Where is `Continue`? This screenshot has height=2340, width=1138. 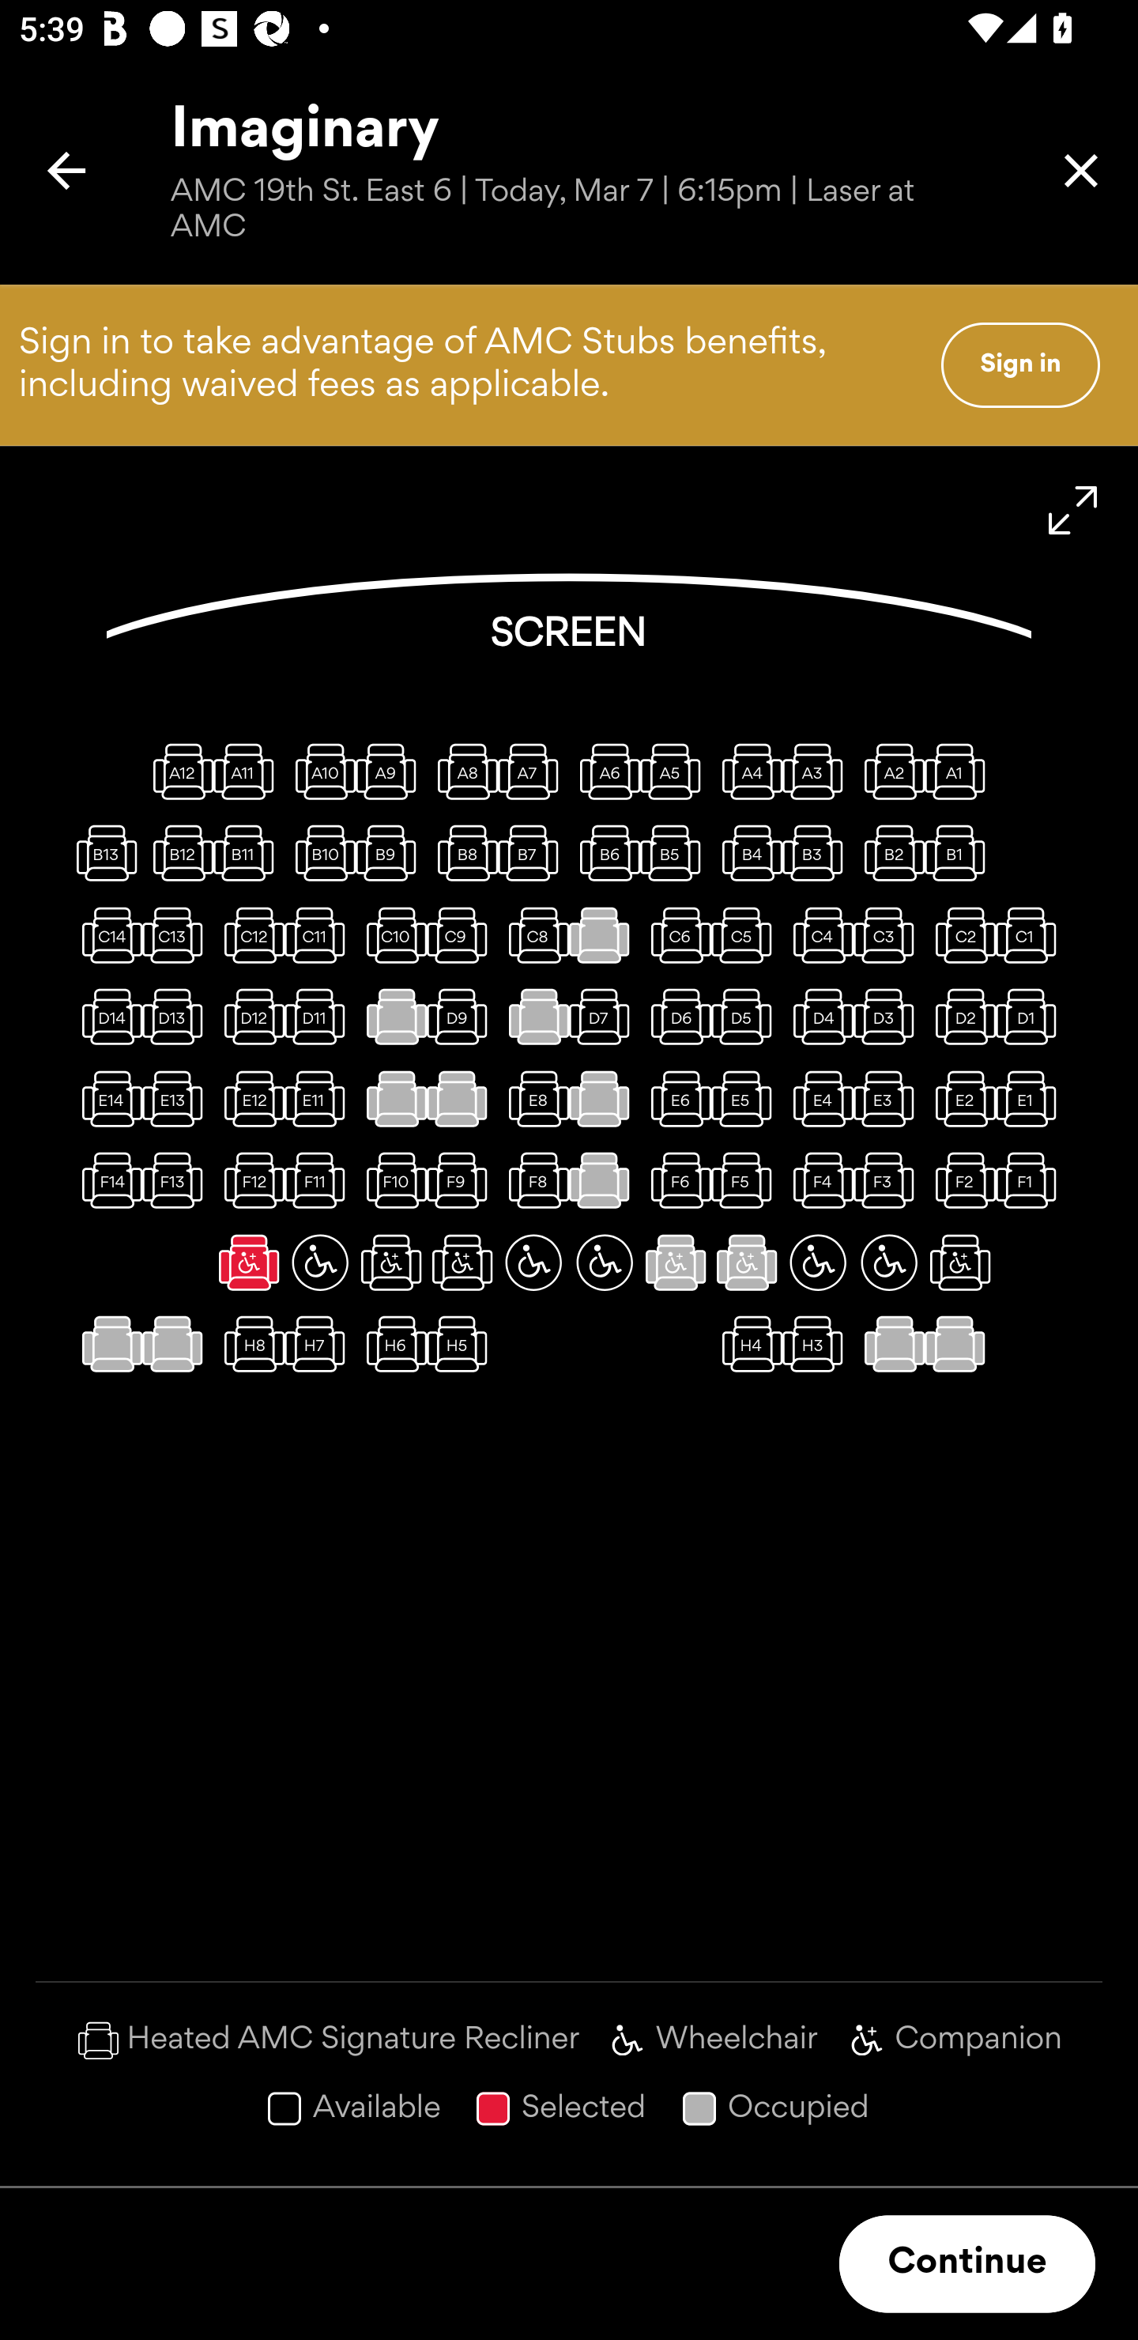
Continue is located at coordinates (967, 2264).